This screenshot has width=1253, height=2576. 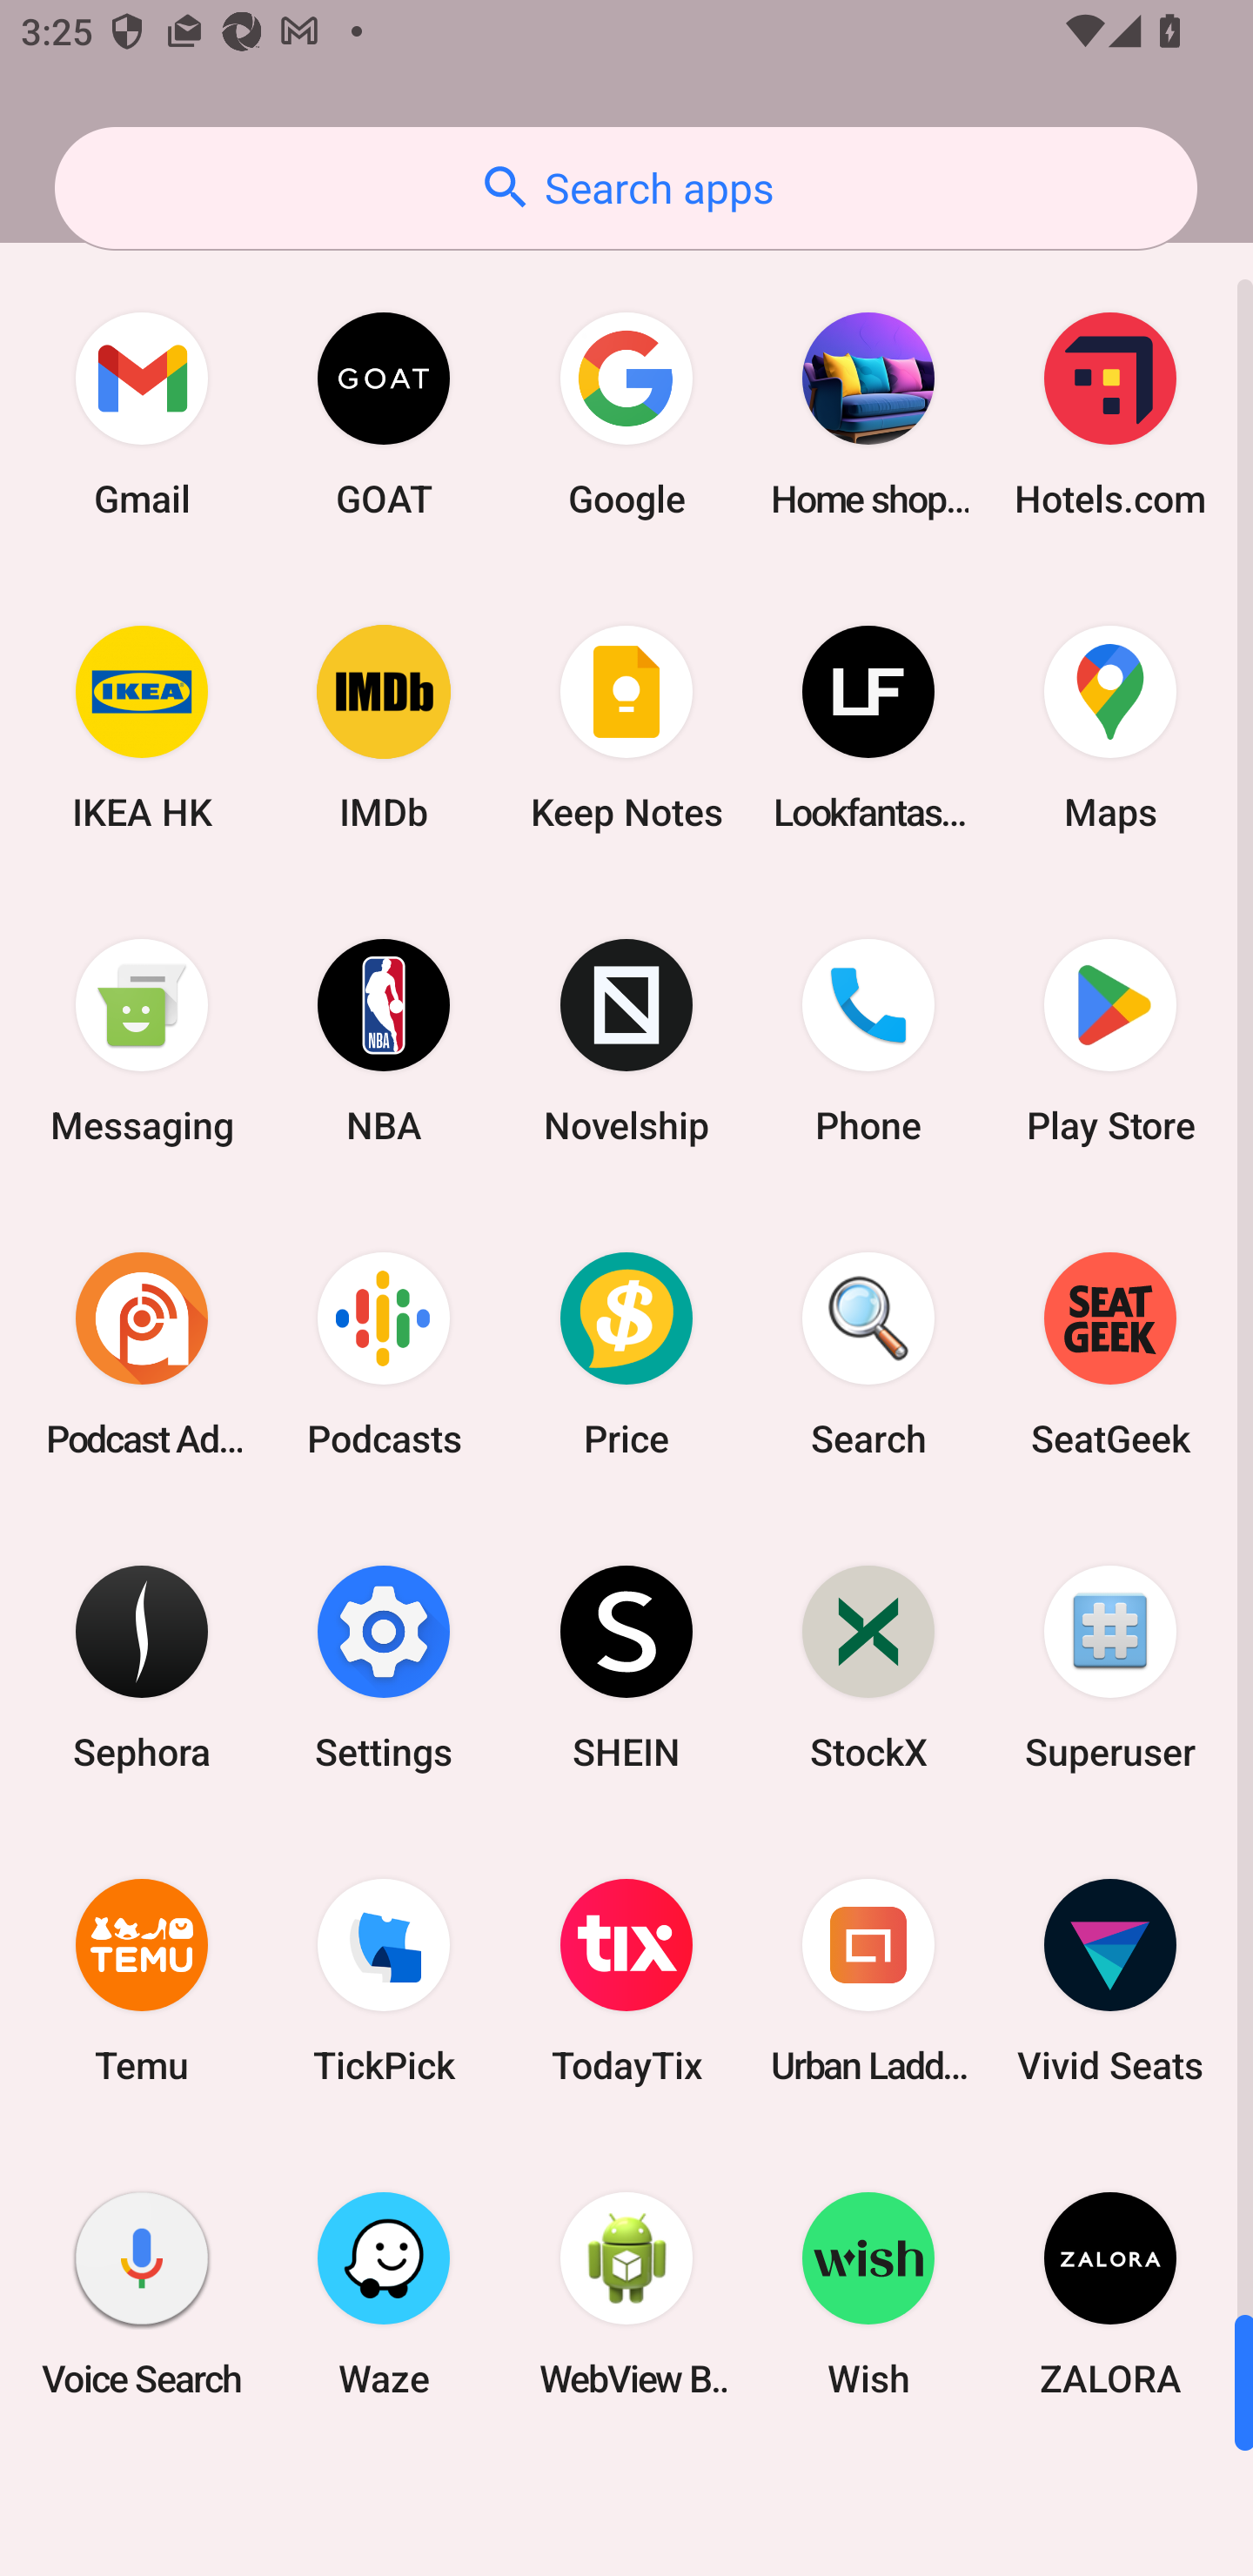 What do you see at coordinates (142, 2293) in the screenshot?
I see `Voice Search` at bounding box center [142, 2293].